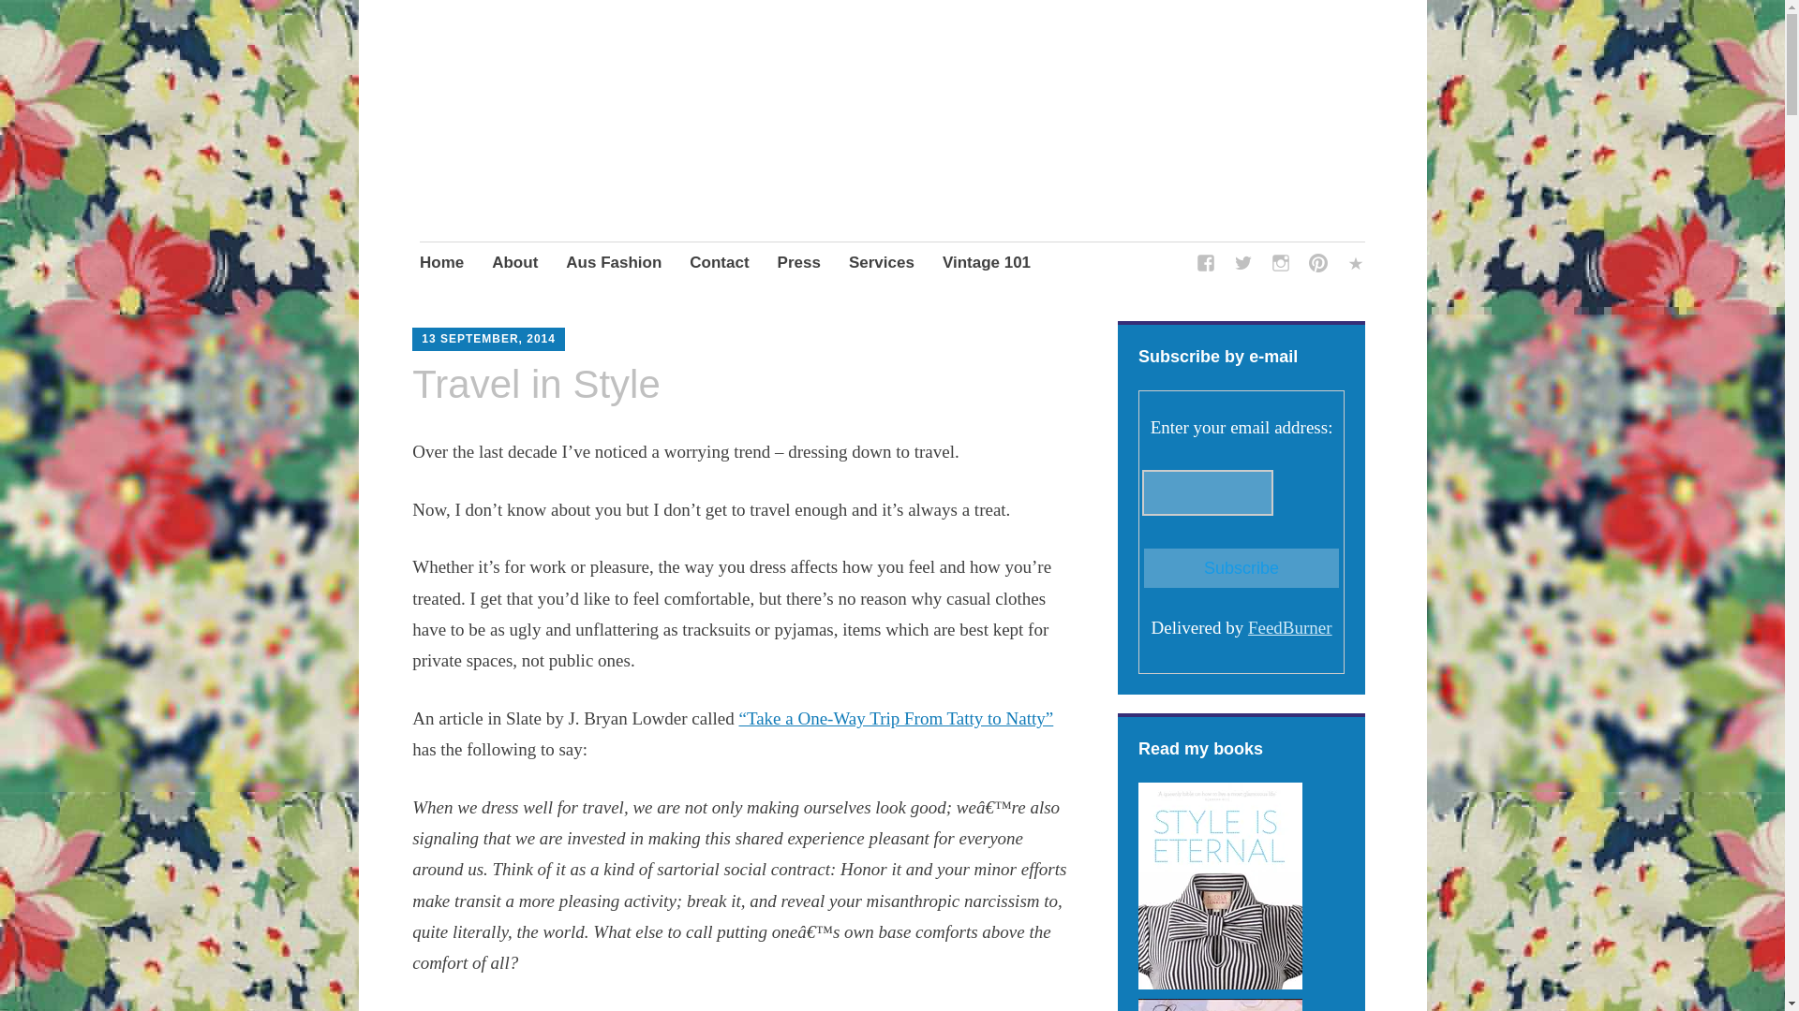 This screenshot has width=1799, height=1011. Describe the element at coordinates (441, 264) in the screenshot. I see `Home` at that location.